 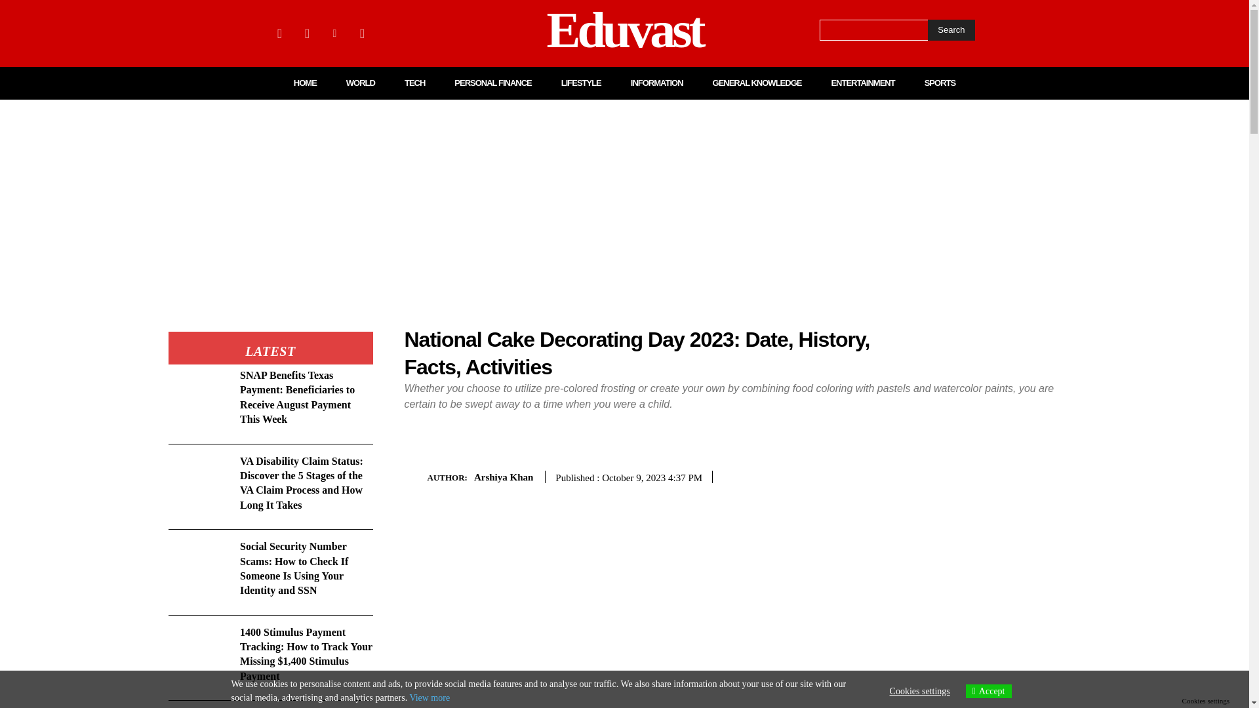 I want to click on PERSONAL FINANCE, so click(x=493, y=83).